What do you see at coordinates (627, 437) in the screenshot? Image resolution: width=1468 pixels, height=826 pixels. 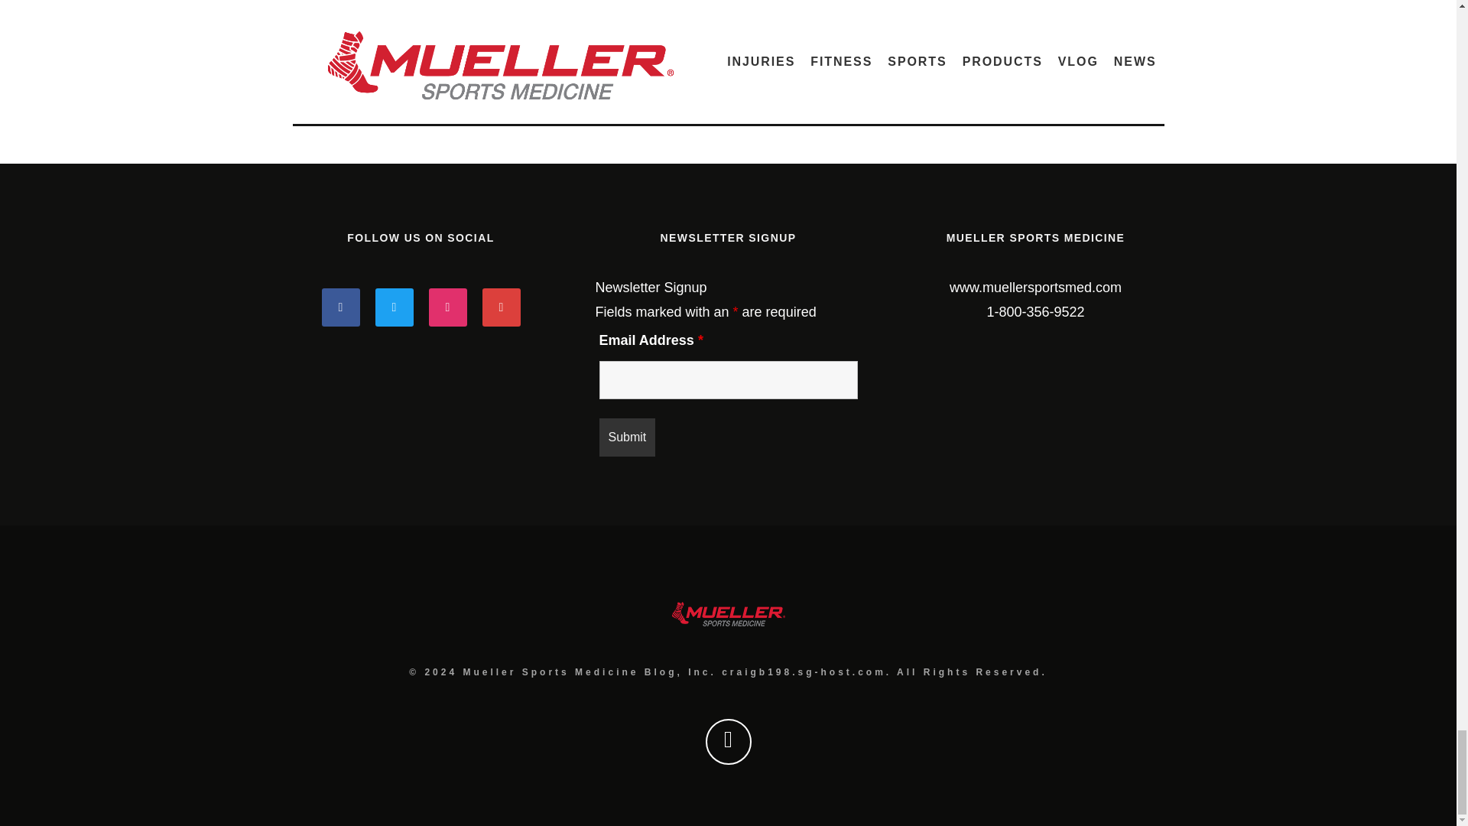 I see `Submit` at bounding box center [627, 437].